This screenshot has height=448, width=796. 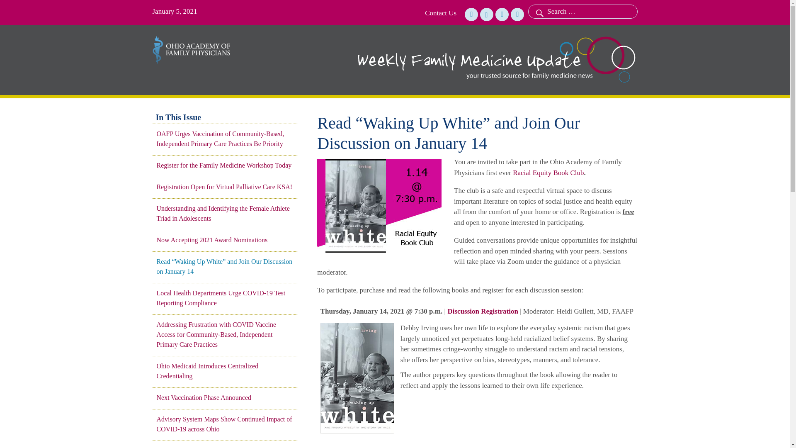 I want to click on Child Care Study on COVID Spread, so click(x=225, y=447).